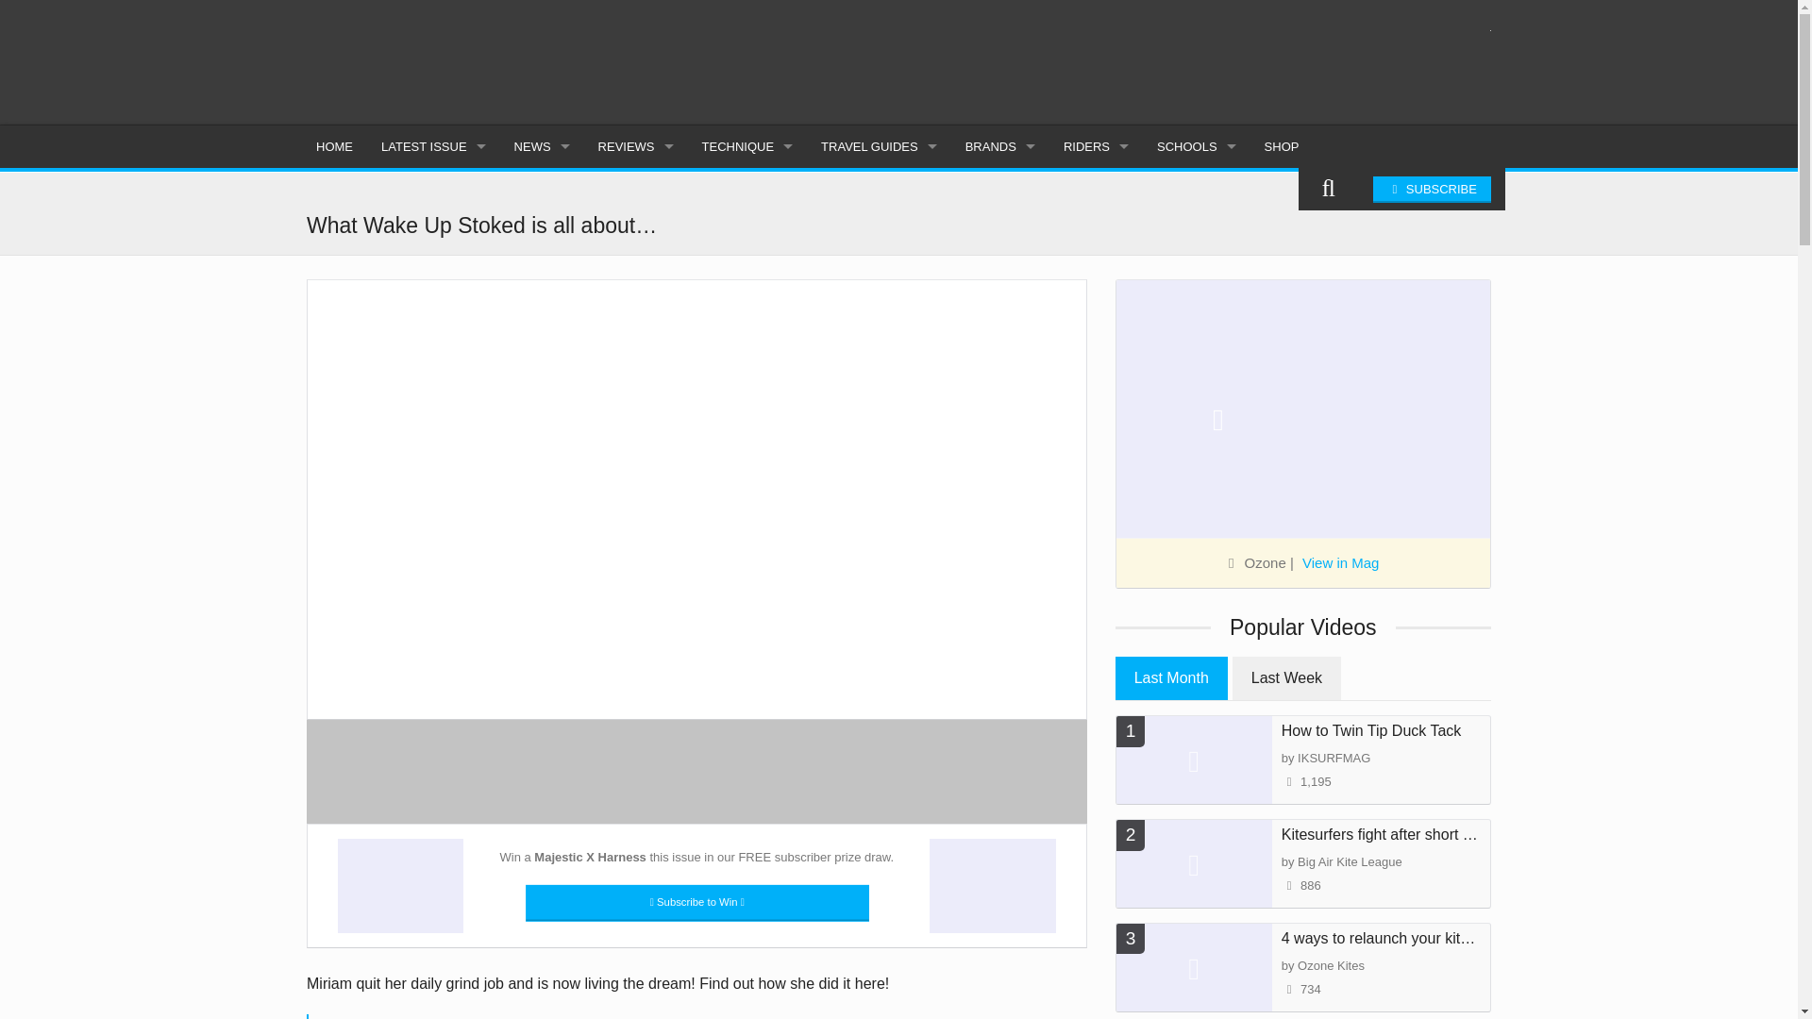 The height and width of the screenshot is (1019, 1812). Describe the element at coordinates (636, 406) in the screenshot. I see `DRYSUITS` at that location.